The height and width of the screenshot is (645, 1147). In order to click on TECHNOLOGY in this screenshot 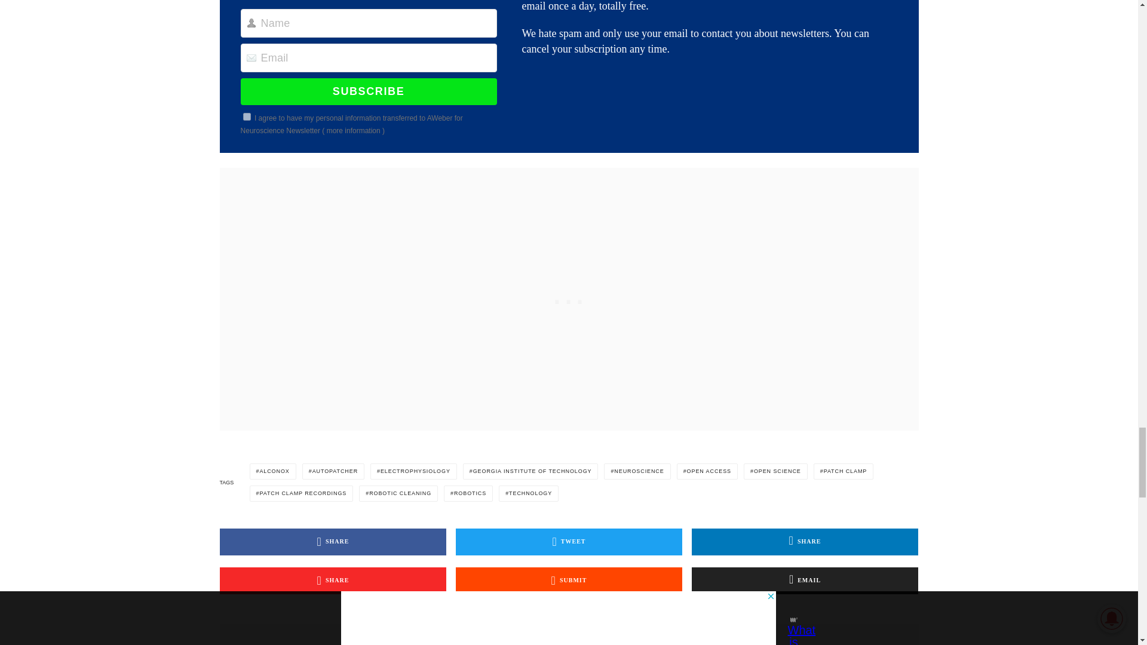, I will do `click(529, 493)`.